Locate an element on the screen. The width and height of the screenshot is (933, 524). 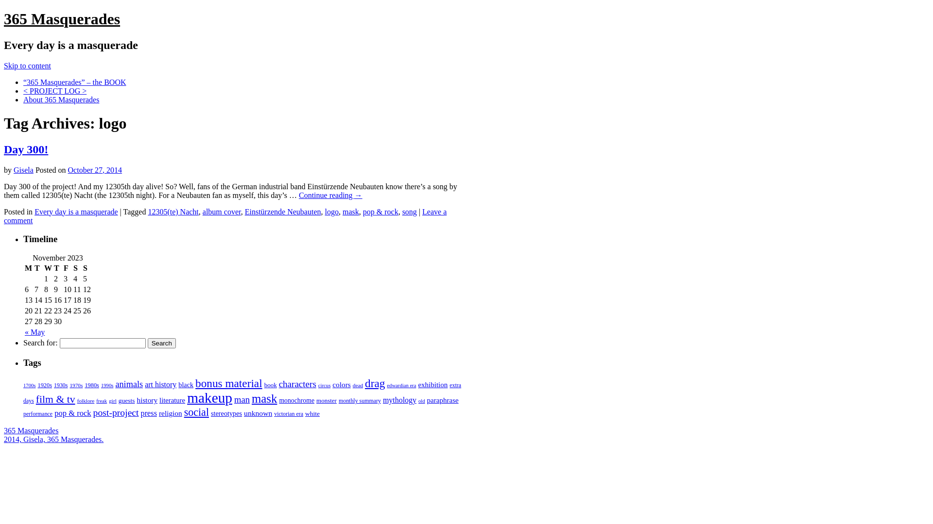
2014, Gisela, 365 Masquerades. is located at coordinates (53, 440).